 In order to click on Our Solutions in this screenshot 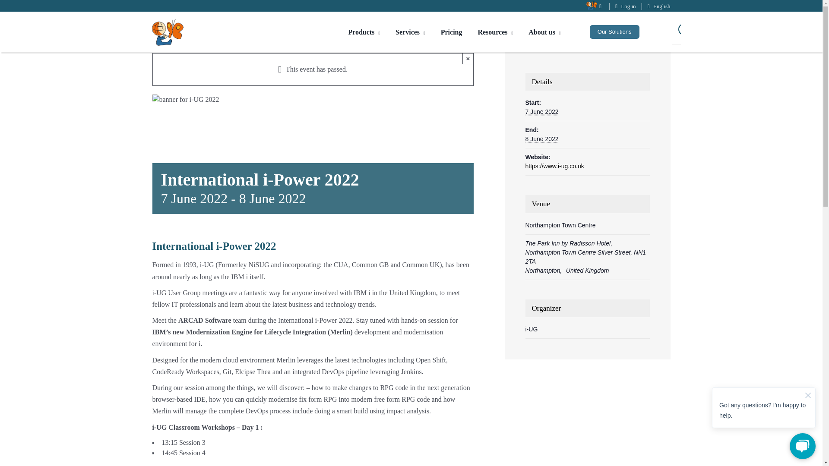, I will do `click(614, 32)`.